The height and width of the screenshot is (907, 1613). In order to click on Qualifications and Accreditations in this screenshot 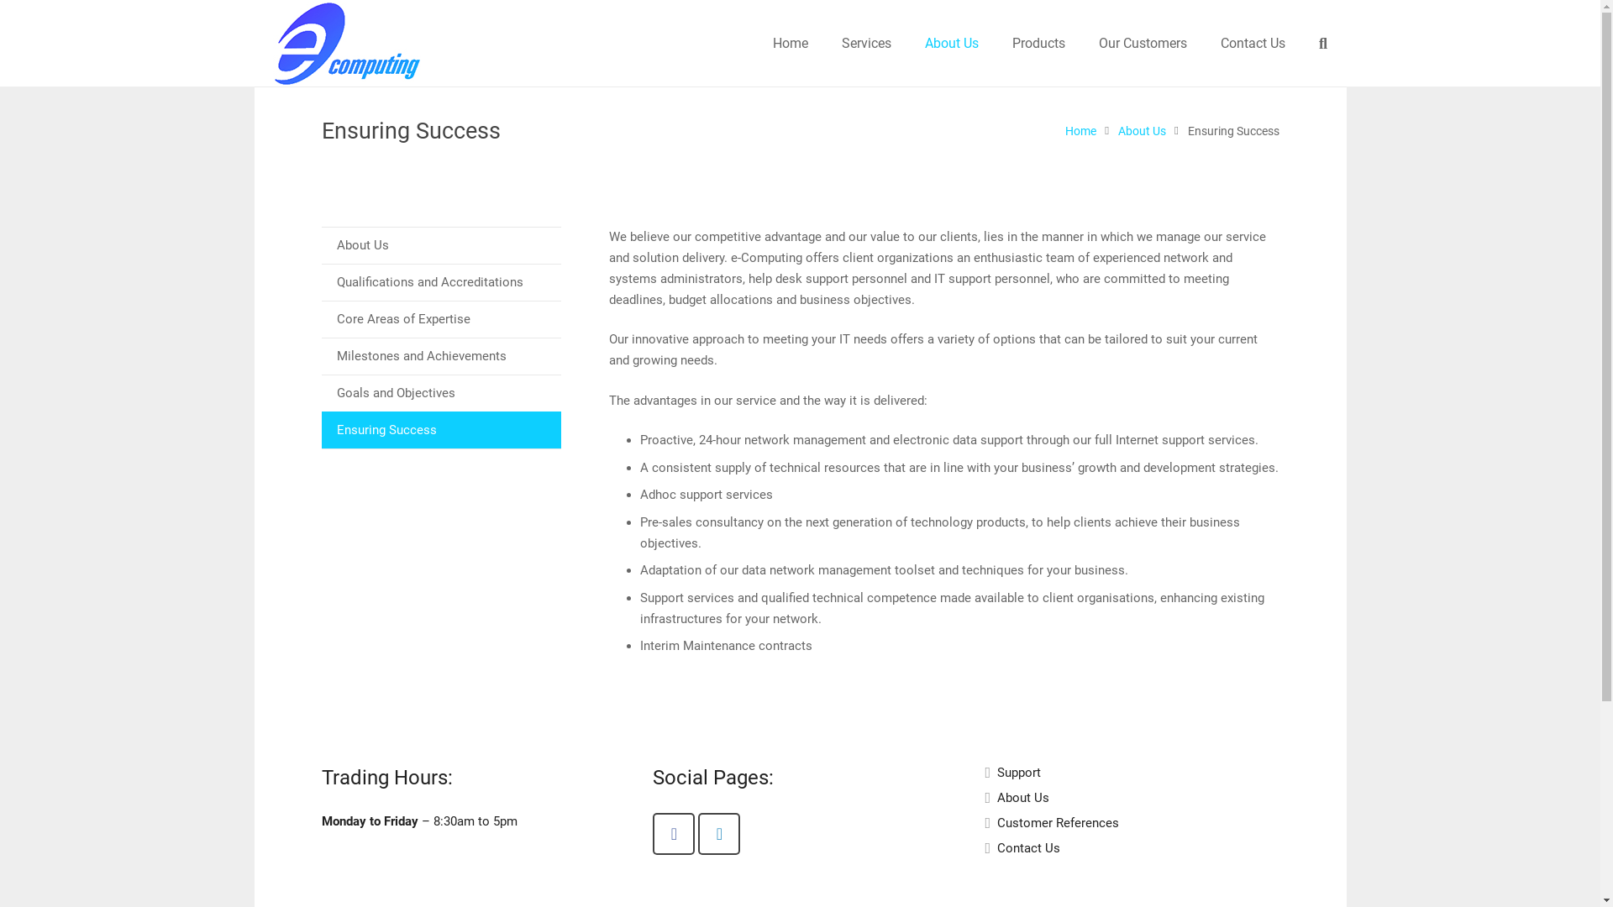, I will do `click(440, 282)`.